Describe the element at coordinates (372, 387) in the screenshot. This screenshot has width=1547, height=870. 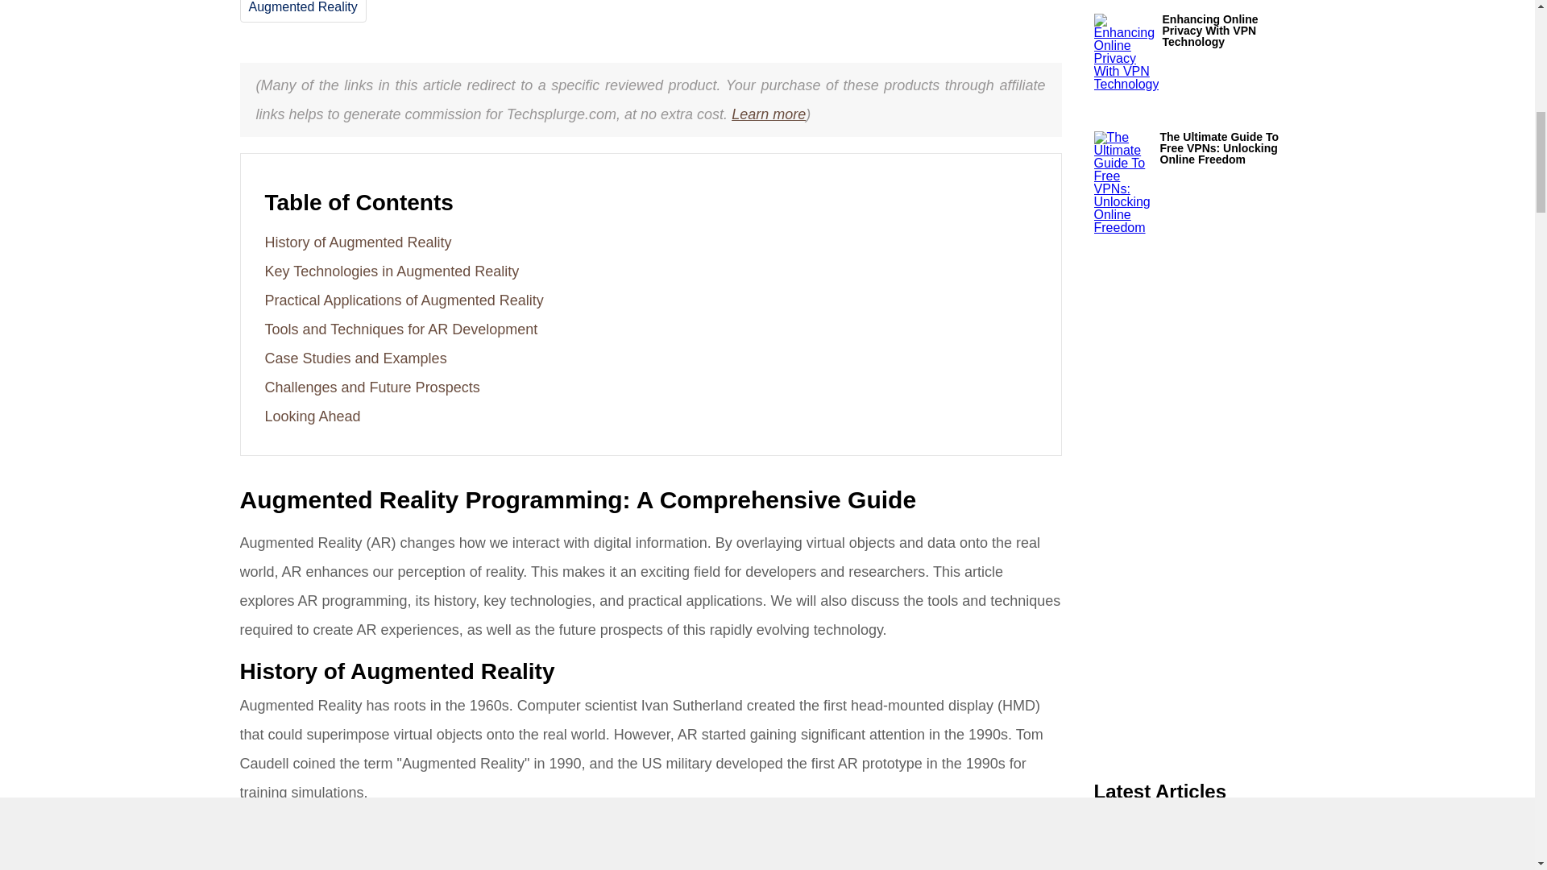
I see `Challenges and Future Prospects` at that location.